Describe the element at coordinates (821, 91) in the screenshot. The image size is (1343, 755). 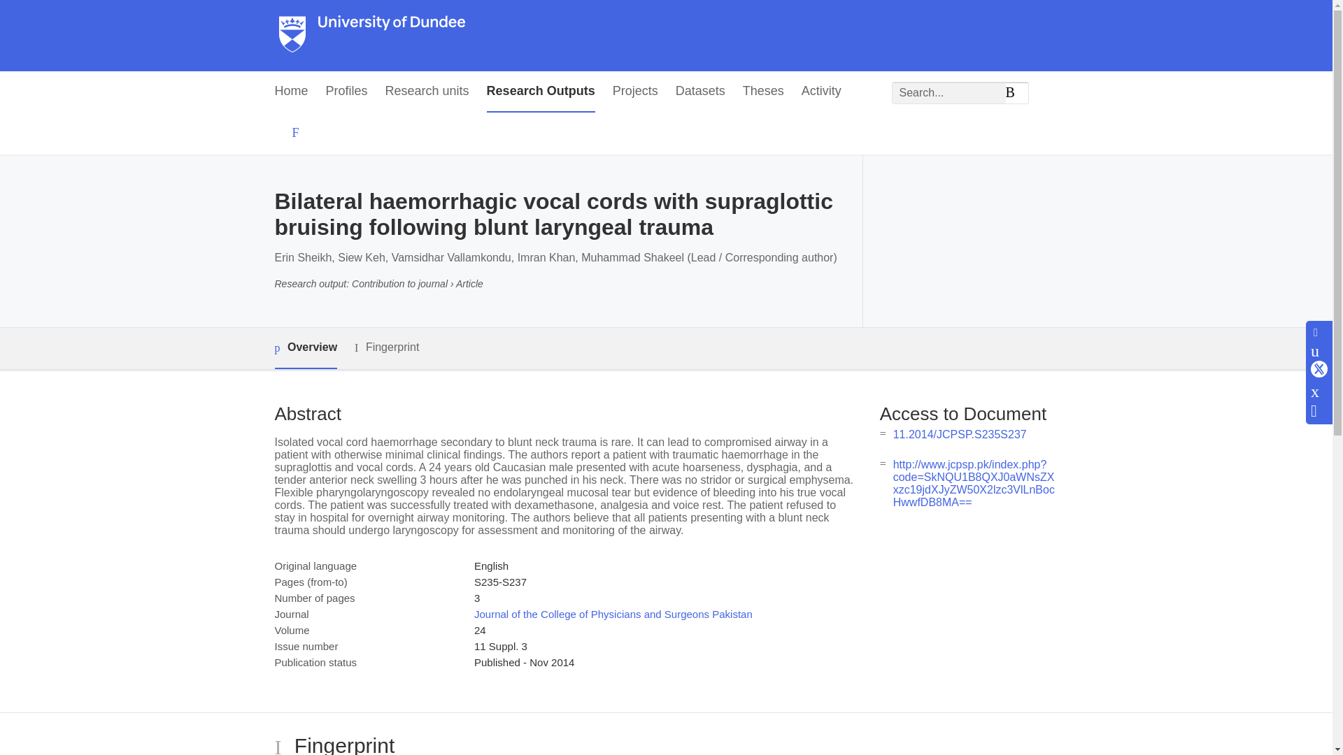
I see `Activity` at that location.